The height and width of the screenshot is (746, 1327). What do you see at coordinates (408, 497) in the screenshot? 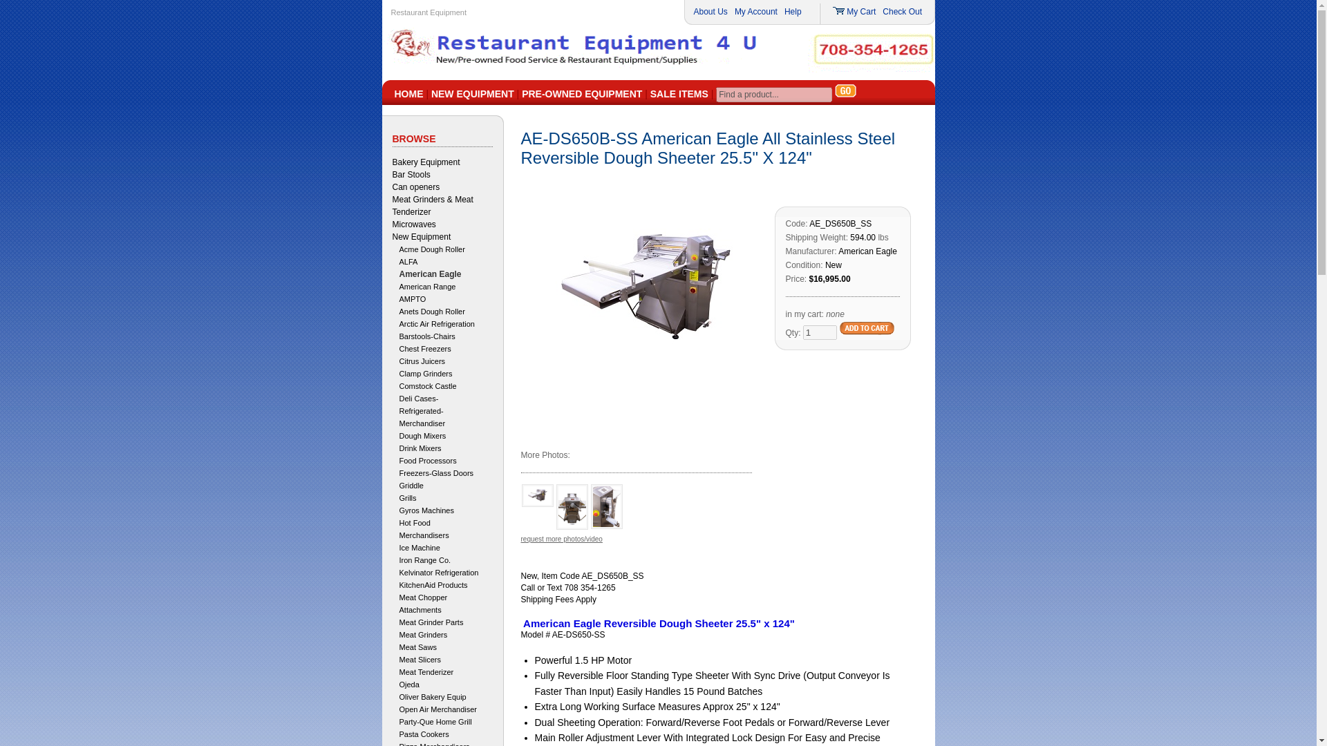
I see `Grills` at bounding box center [408, 497].